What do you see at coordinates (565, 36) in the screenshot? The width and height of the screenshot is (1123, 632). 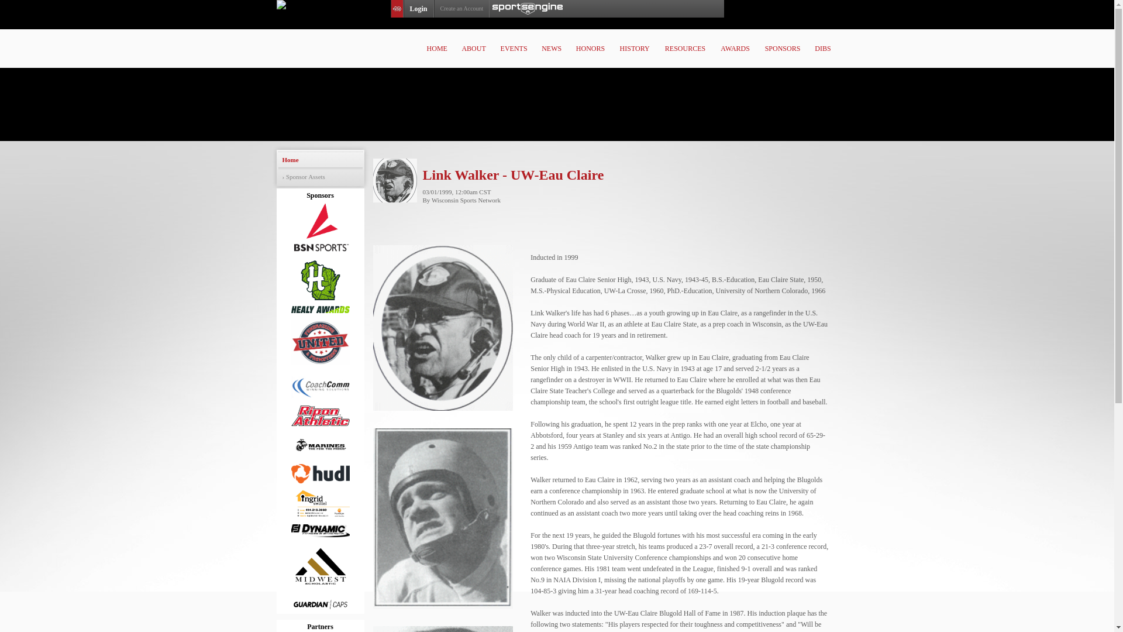 I see `Wisconsin Football Coaches Association Homepage` at bounding box center [565, 36].